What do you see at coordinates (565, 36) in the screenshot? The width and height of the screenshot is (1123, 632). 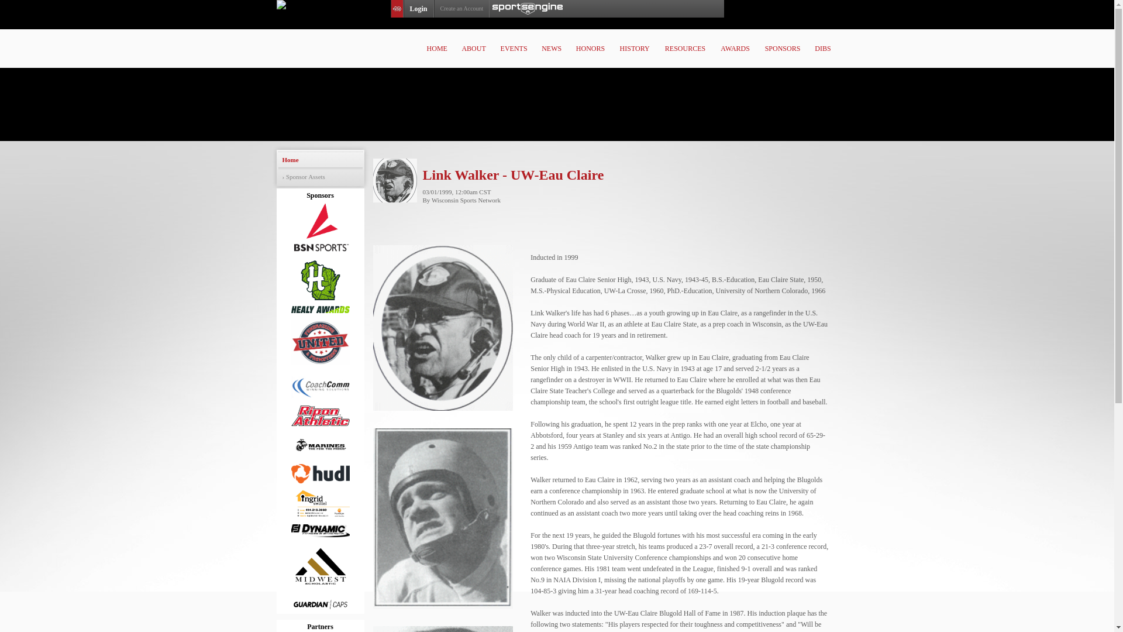 I see `Wisconsin Football Coaches Association Homepage` at bounding box center [565, 36].